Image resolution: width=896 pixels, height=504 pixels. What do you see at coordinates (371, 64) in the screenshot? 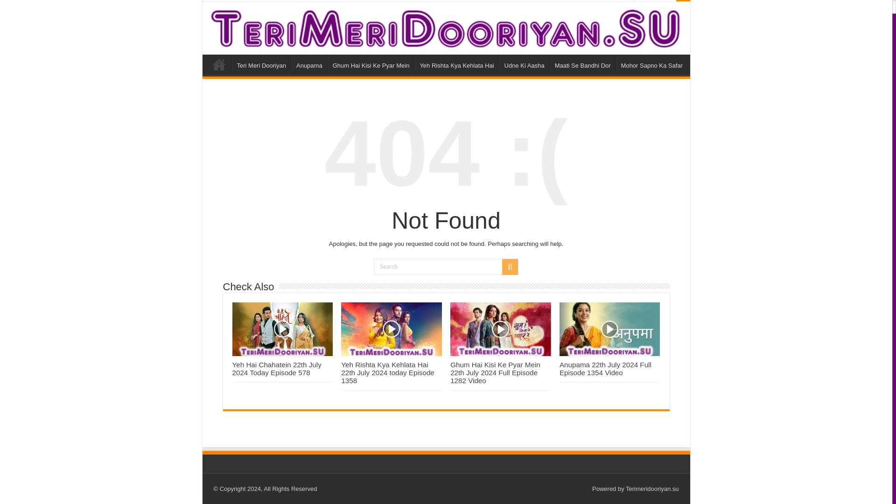
I see `Ghum Hai Kisi Ke Pyar Mein` at bounding box center [371, 64].